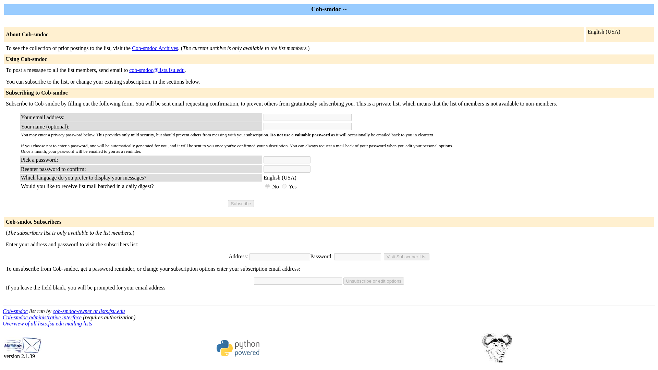 The height and width of the screenshot is (370, 658). I want to click on Cob-smdoc Subscribers, so click(34, 222).